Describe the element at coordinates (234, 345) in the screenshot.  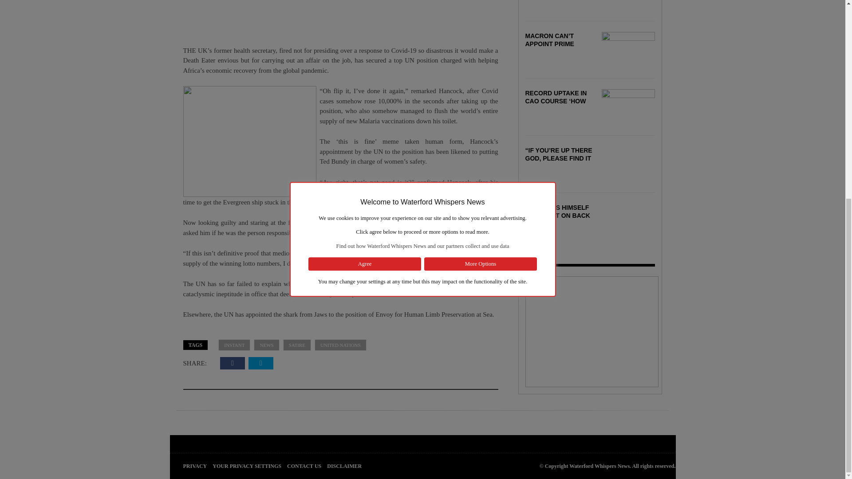
I see `View all posts tagged instant` at that location.